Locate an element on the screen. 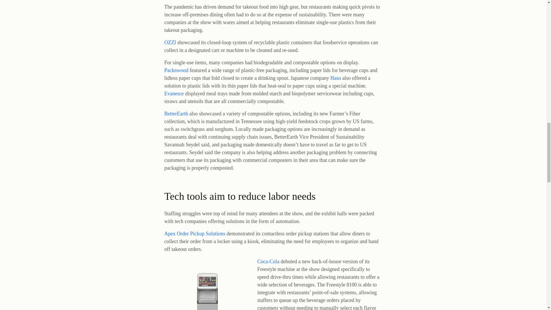 The width and height of the screenshot is (551, 310). OZZI is located at coordinates (170, 42).